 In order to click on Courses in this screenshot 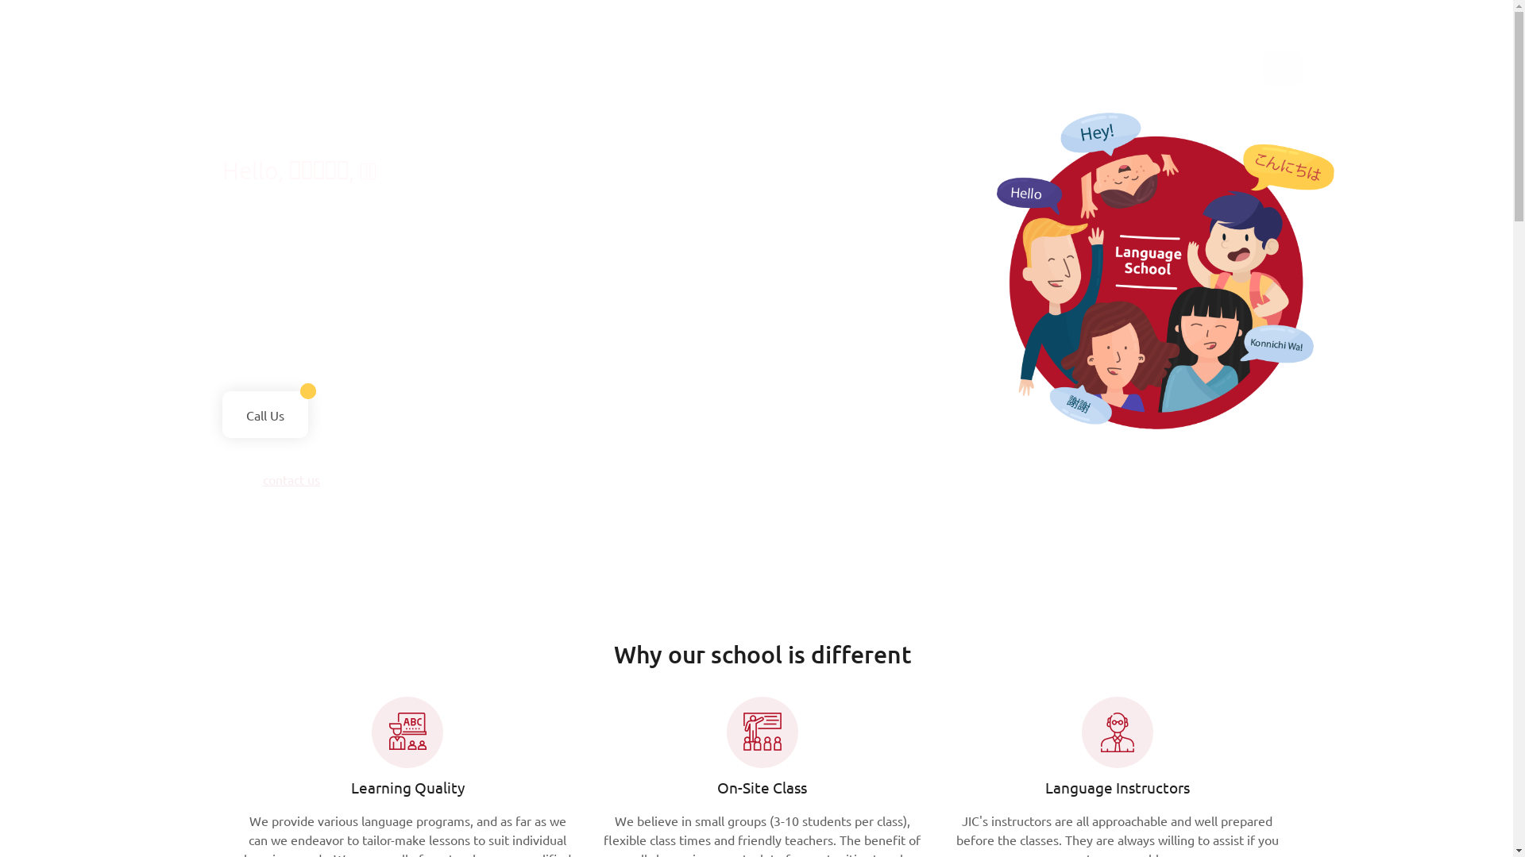, I will do `click(463, 64)`.